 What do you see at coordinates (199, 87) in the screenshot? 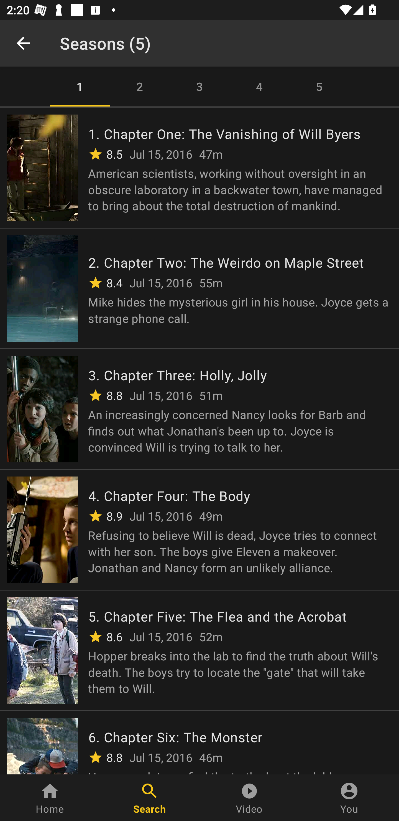
I see `3` at bounding box center [199, 87].